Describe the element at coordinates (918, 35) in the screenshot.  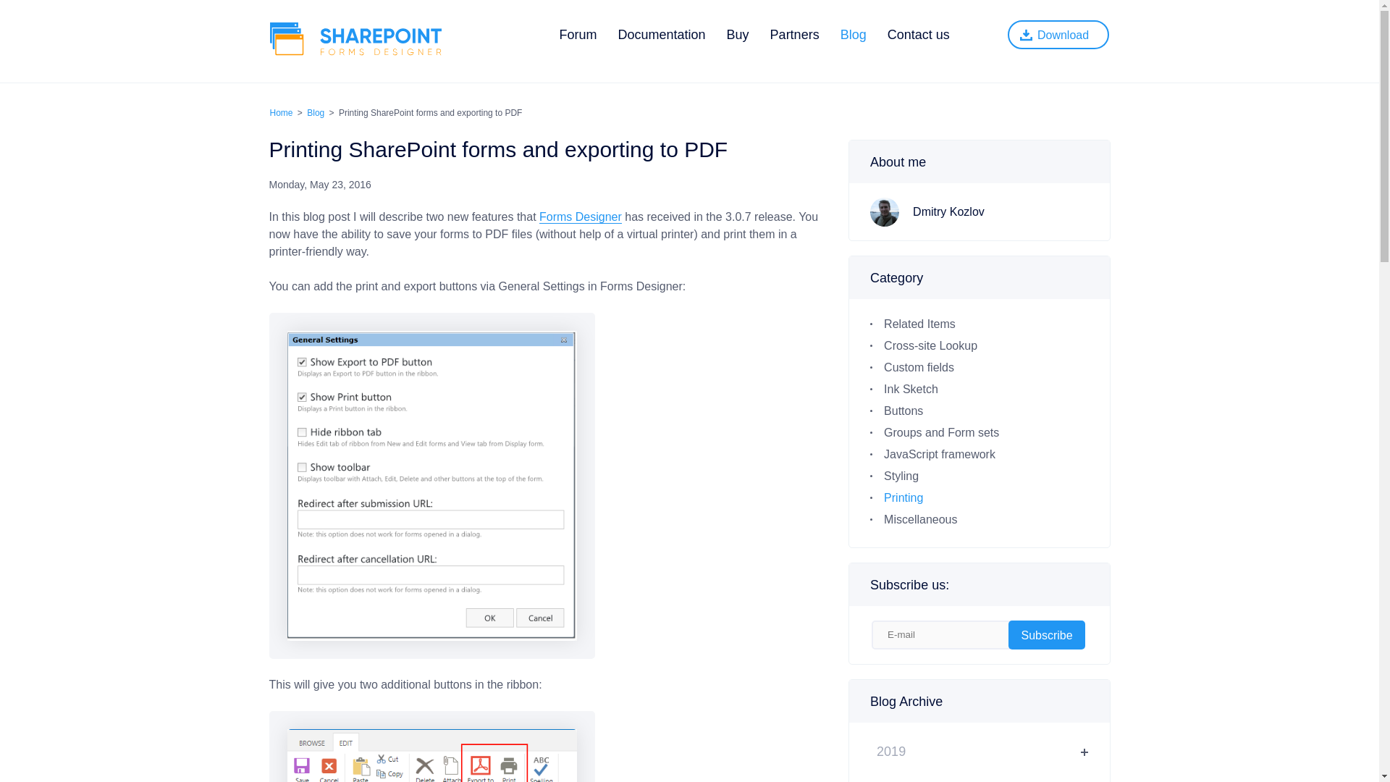
I see `Contact us` at that location.